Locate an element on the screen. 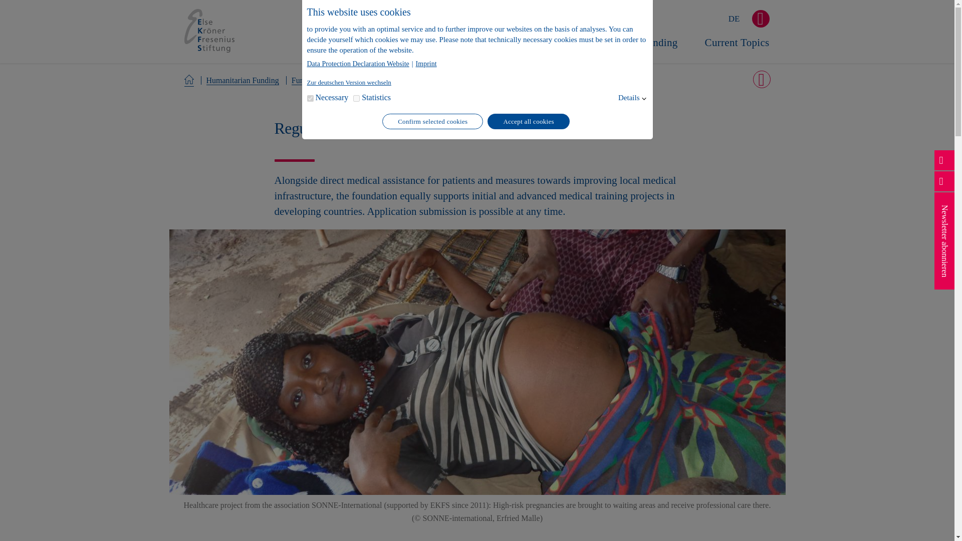 The image size is (962, 541). Confirm selected cookies is located at coordinates (432, 121).